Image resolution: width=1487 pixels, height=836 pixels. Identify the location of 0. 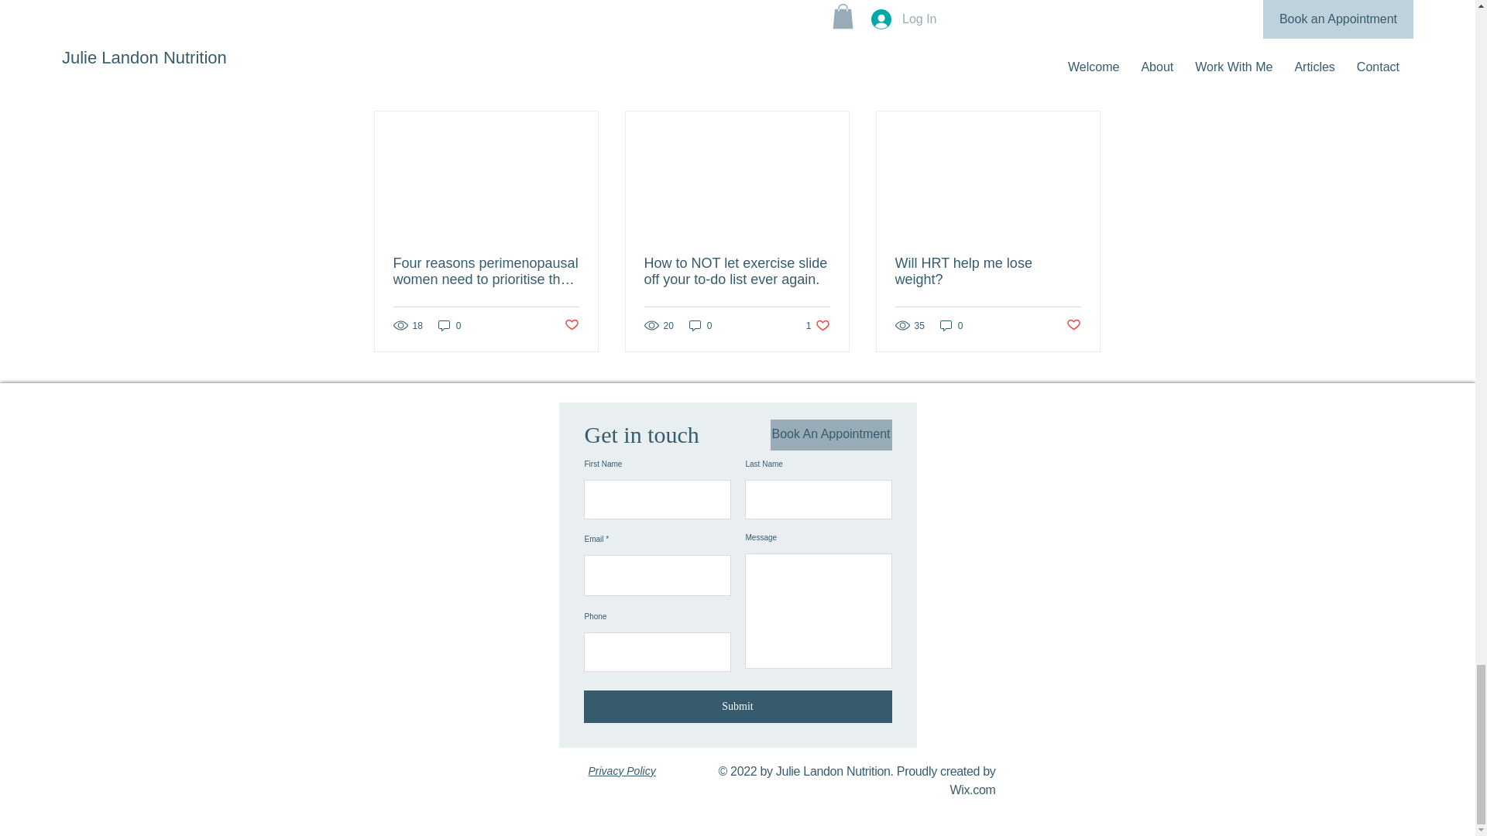
(449, 325).